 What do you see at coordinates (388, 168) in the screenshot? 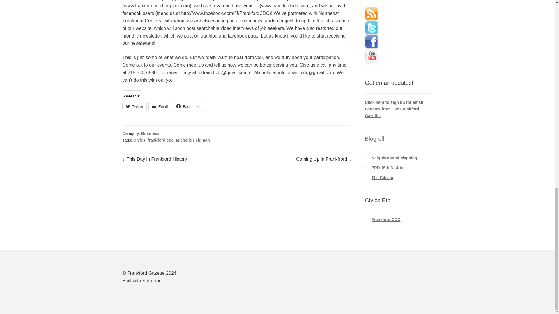
I see `Philadelphia Police 15th district list of community meetings` at bounding box center [388, 168].